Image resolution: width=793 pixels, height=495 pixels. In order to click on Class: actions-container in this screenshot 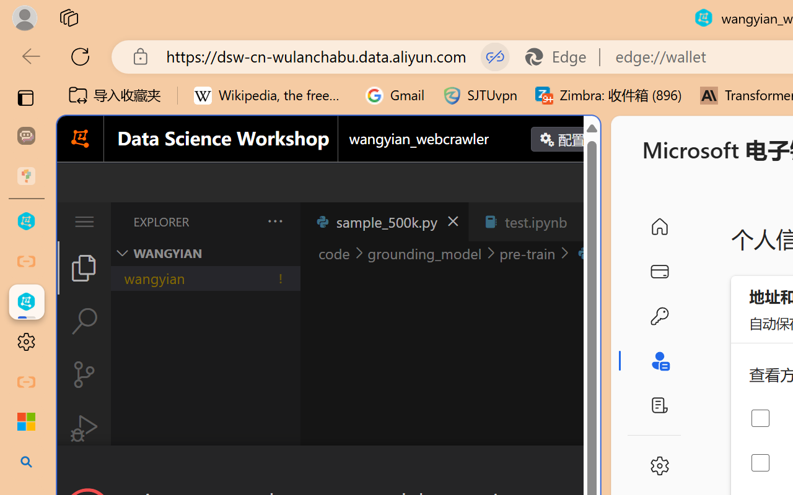, I will do `click(328, 468)`.